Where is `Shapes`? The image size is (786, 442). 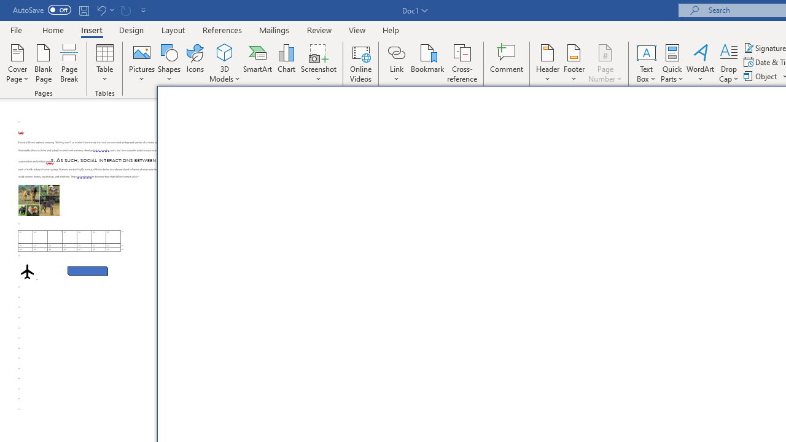 Shapes is located at coordinates (169, 63).